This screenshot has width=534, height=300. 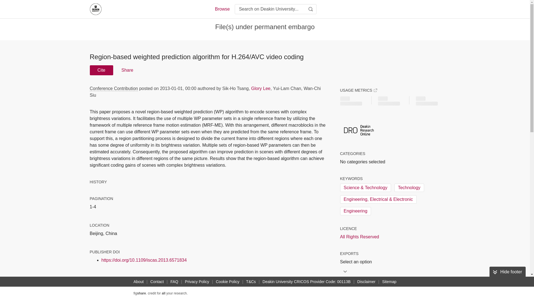 I want to click on Sitemap, so click(x=389, y=282).